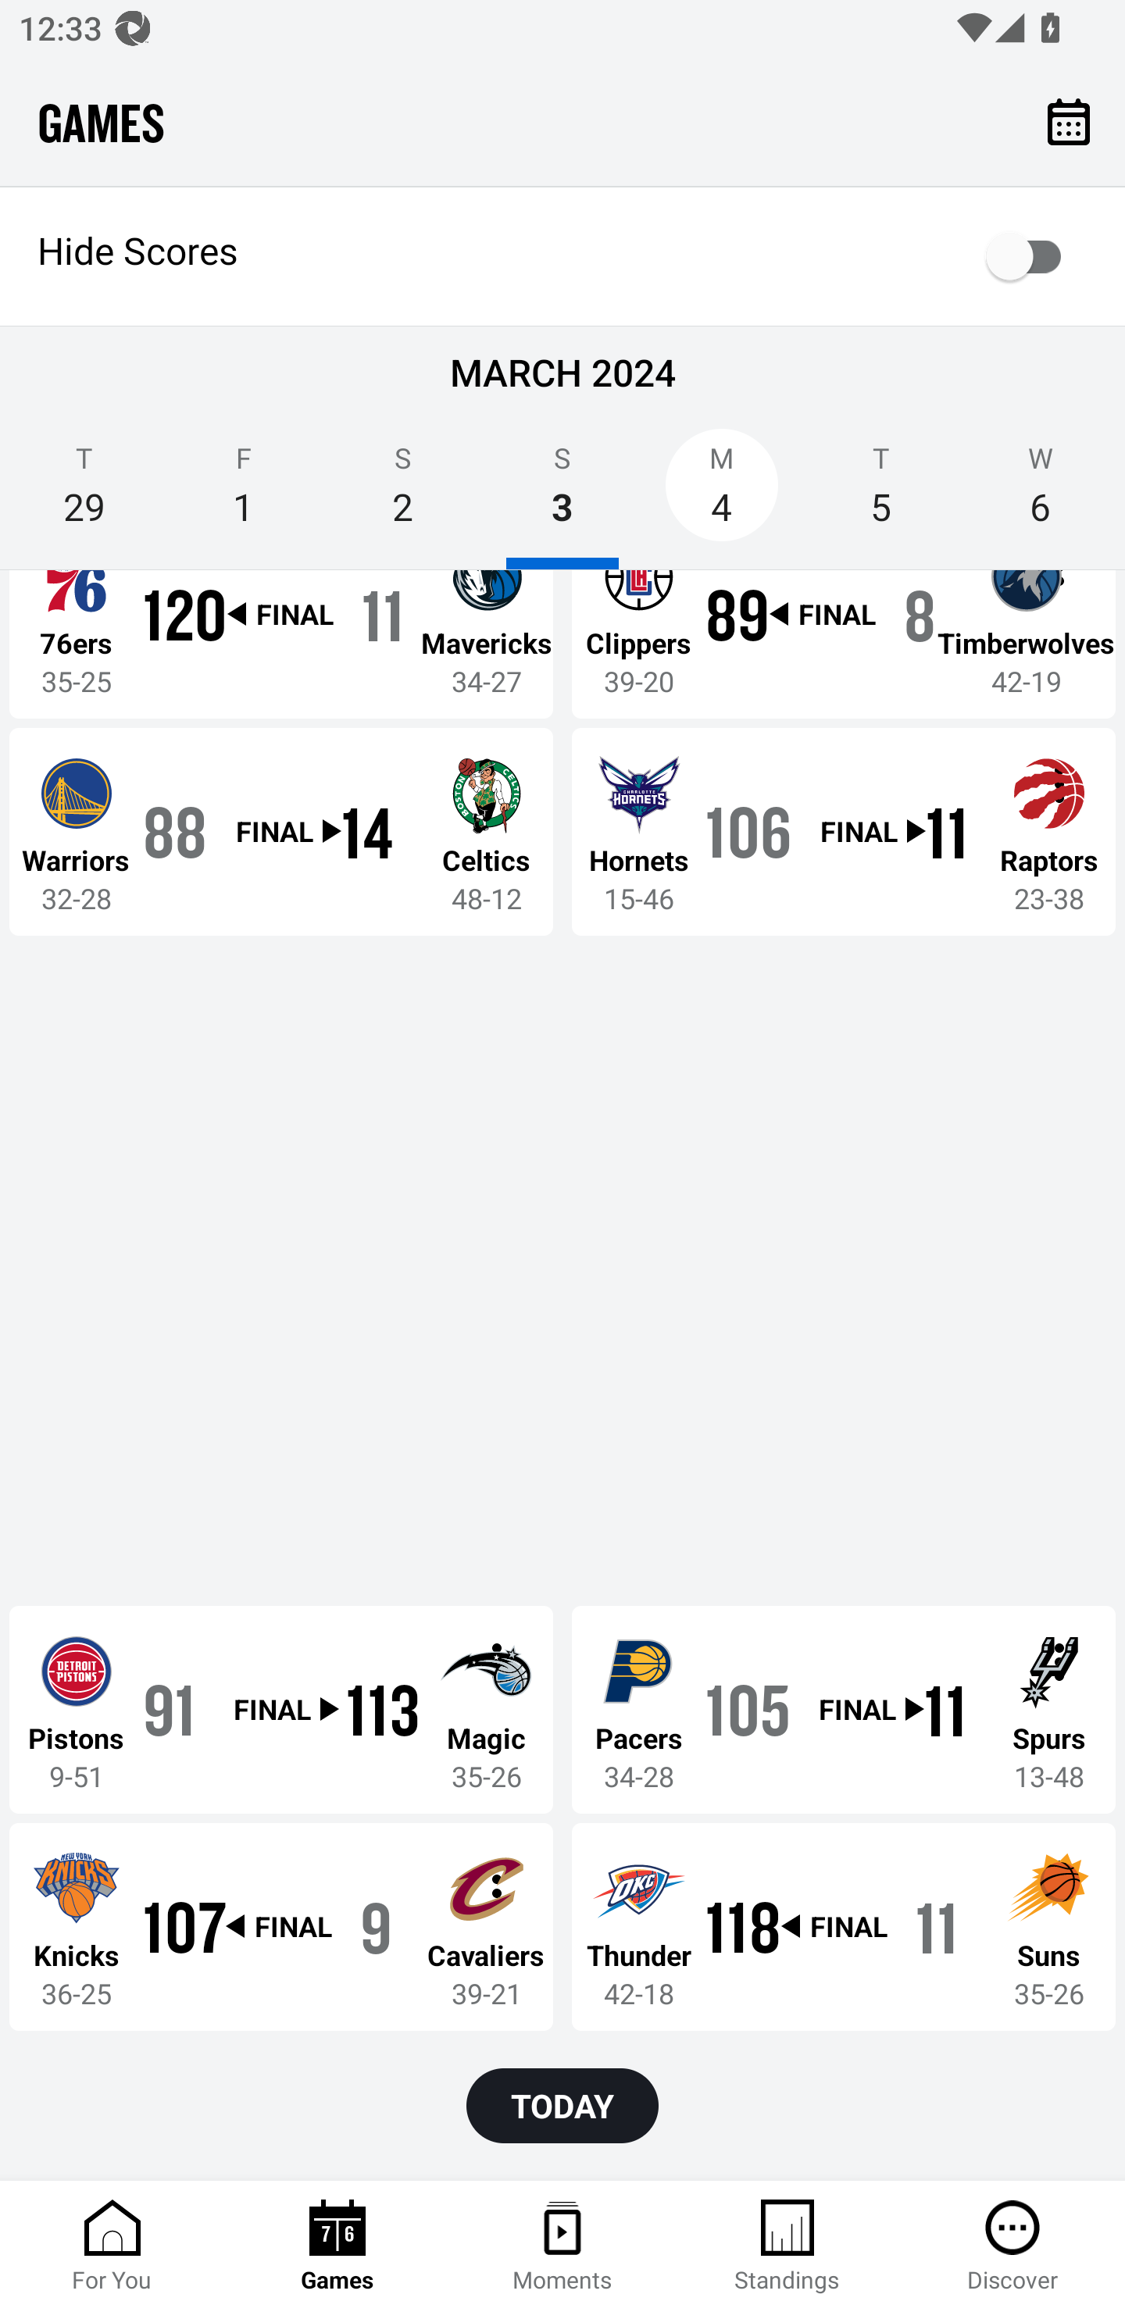  Describe the element at coordinates (112, 2246) in the screenshot. I see `For You` at that location.